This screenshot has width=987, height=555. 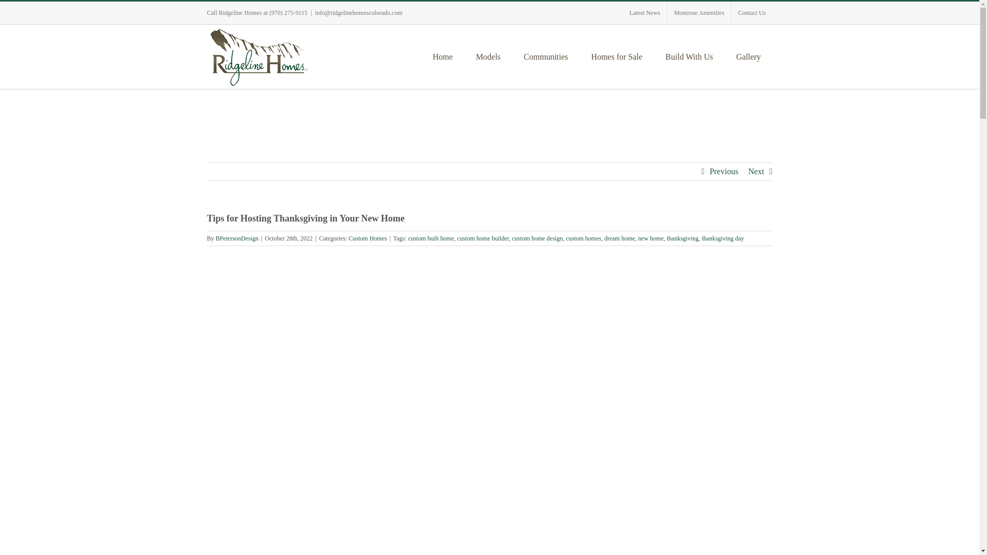 I want to click on Homes for Sale, so click(x=617, y=57).